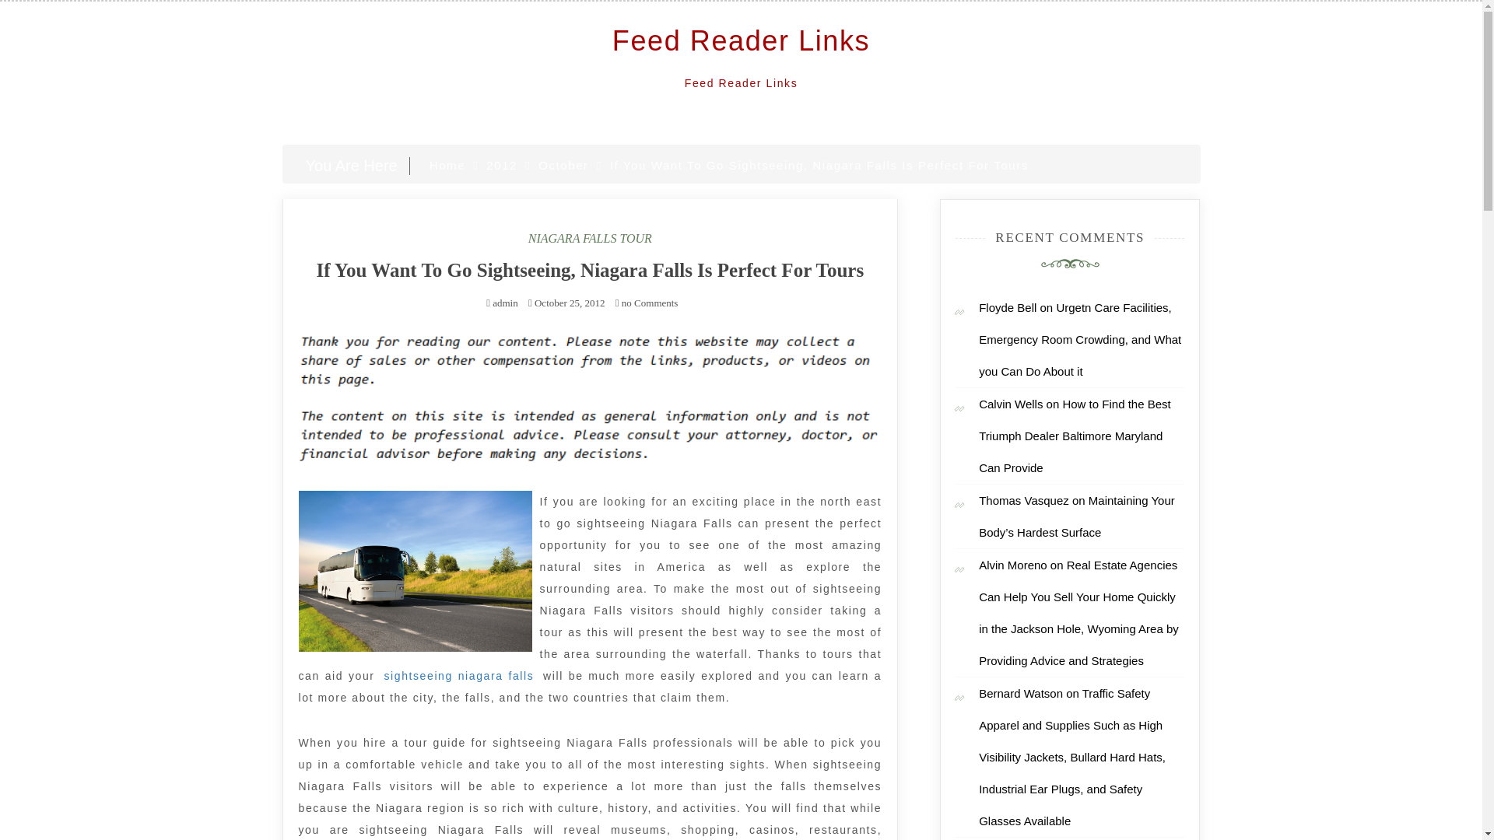 The width and height of the screenshot is (1494, 840). I want to click on no Comments, so click(647, 303).